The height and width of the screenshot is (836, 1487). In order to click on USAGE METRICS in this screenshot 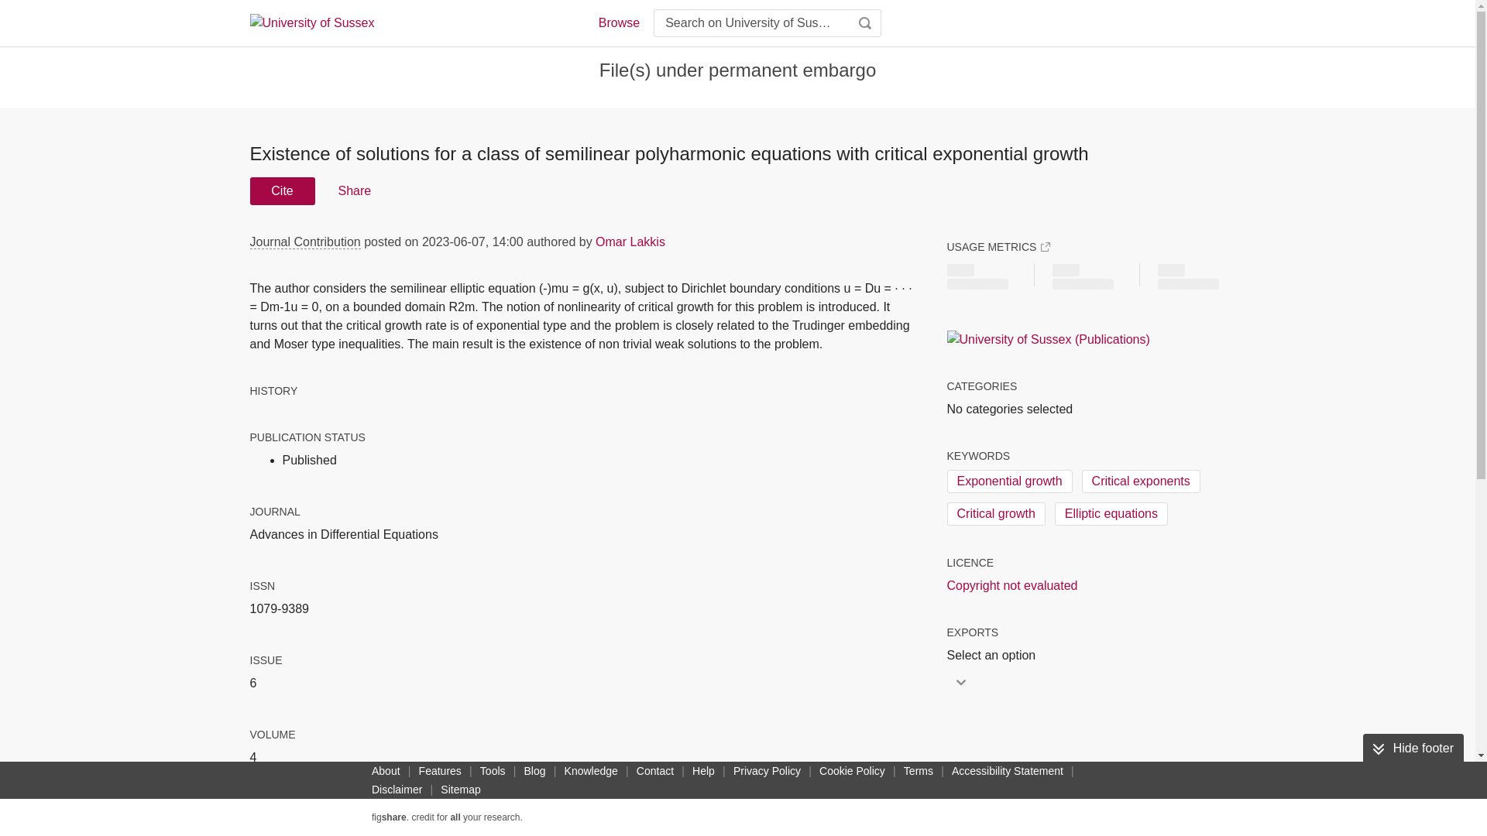, I will do `click(998, 246)`.